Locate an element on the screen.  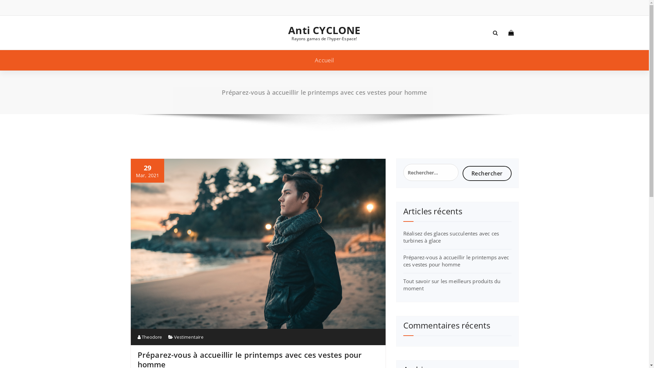
Theodore is located at coordinates (150, 337).